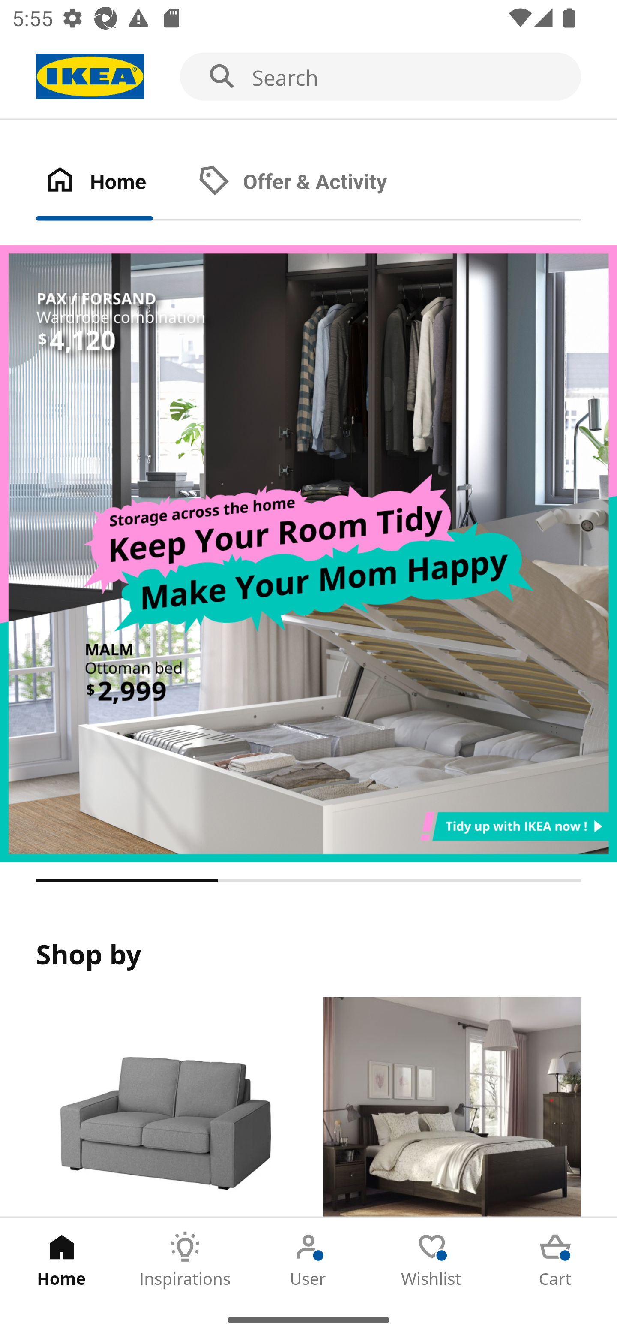  Describe the element at coordinates (308, 1260) in the screenshot. I see `User
Tab 3 of 5` at that location.